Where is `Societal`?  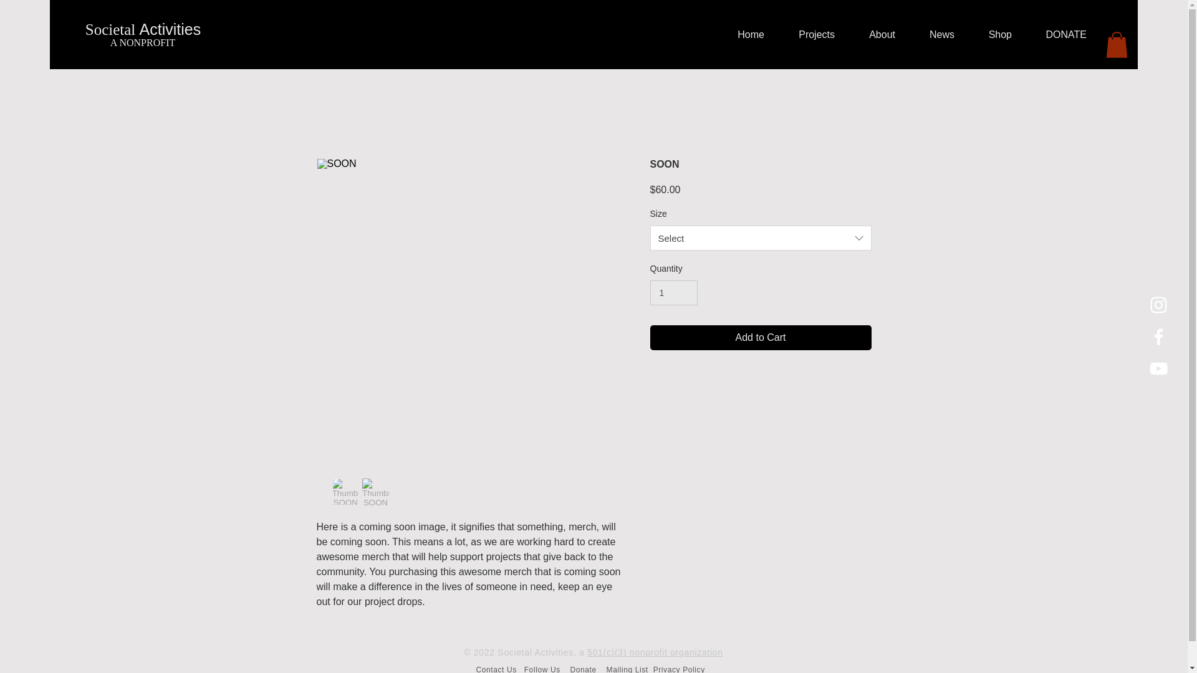
Societal is located at coordinates (112, 29).